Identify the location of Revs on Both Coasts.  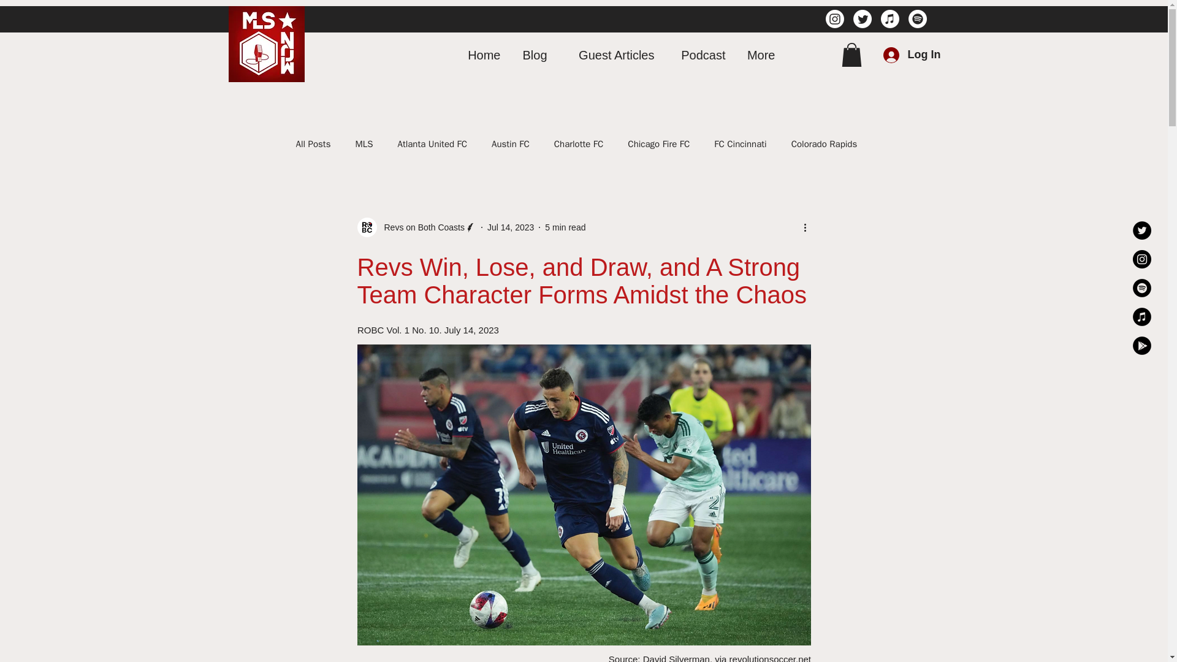
(421, 227).